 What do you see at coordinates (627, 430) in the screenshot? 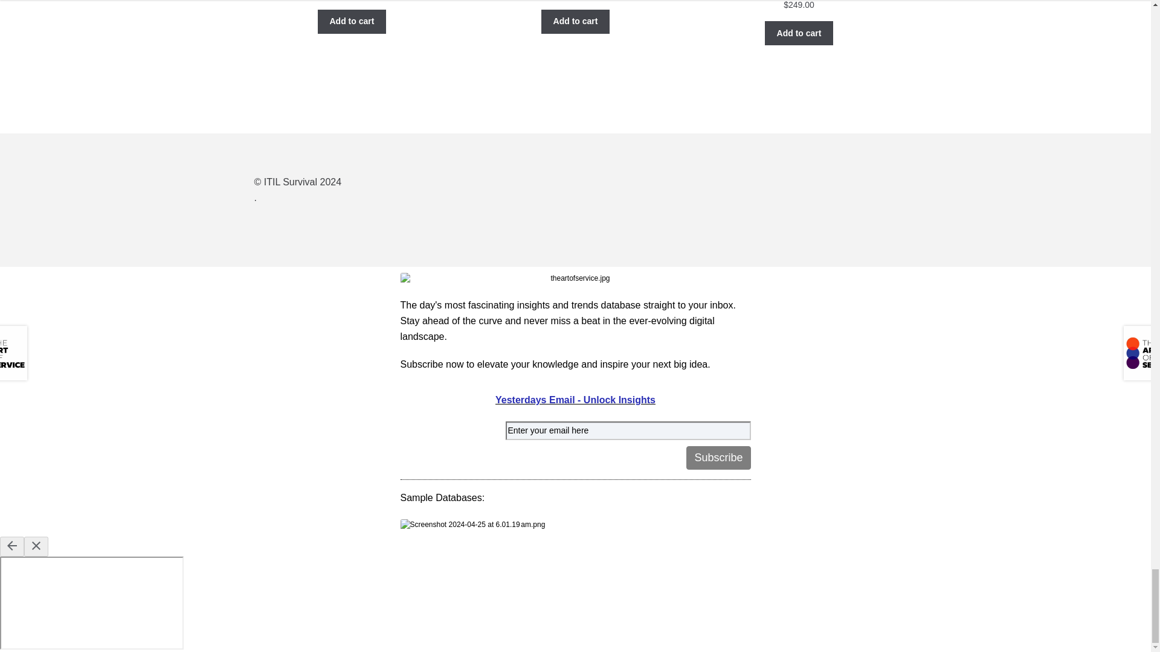
I see `Enter your email here` at bounding box center [627, 430].